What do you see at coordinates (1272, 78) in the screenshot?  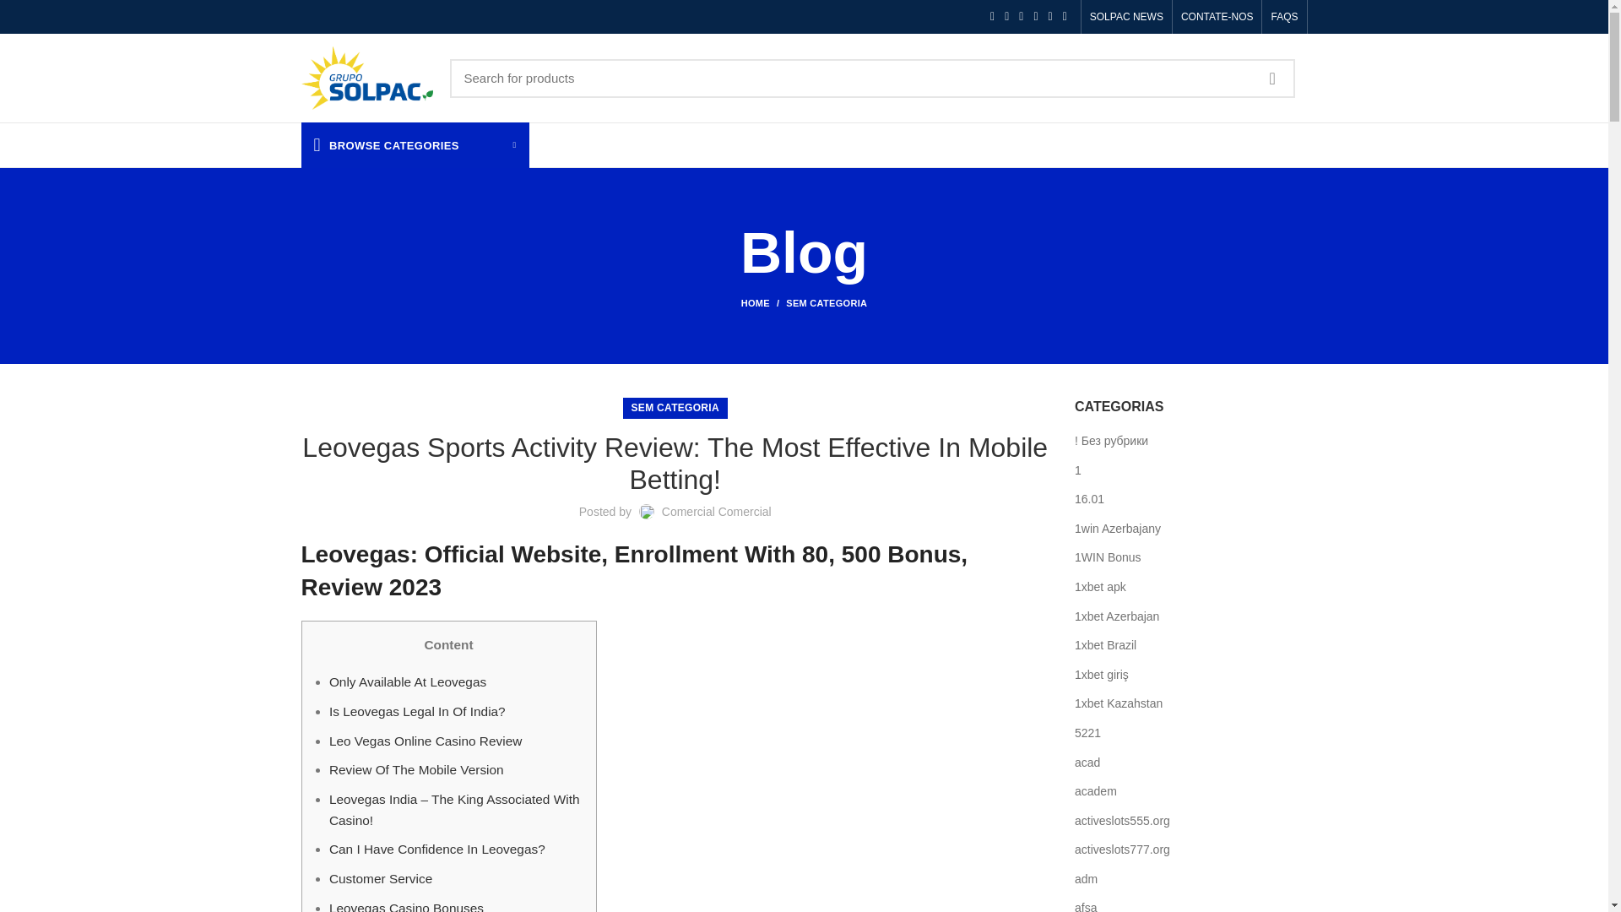 I see `SEARCH` at bounding box center [1272, 78].